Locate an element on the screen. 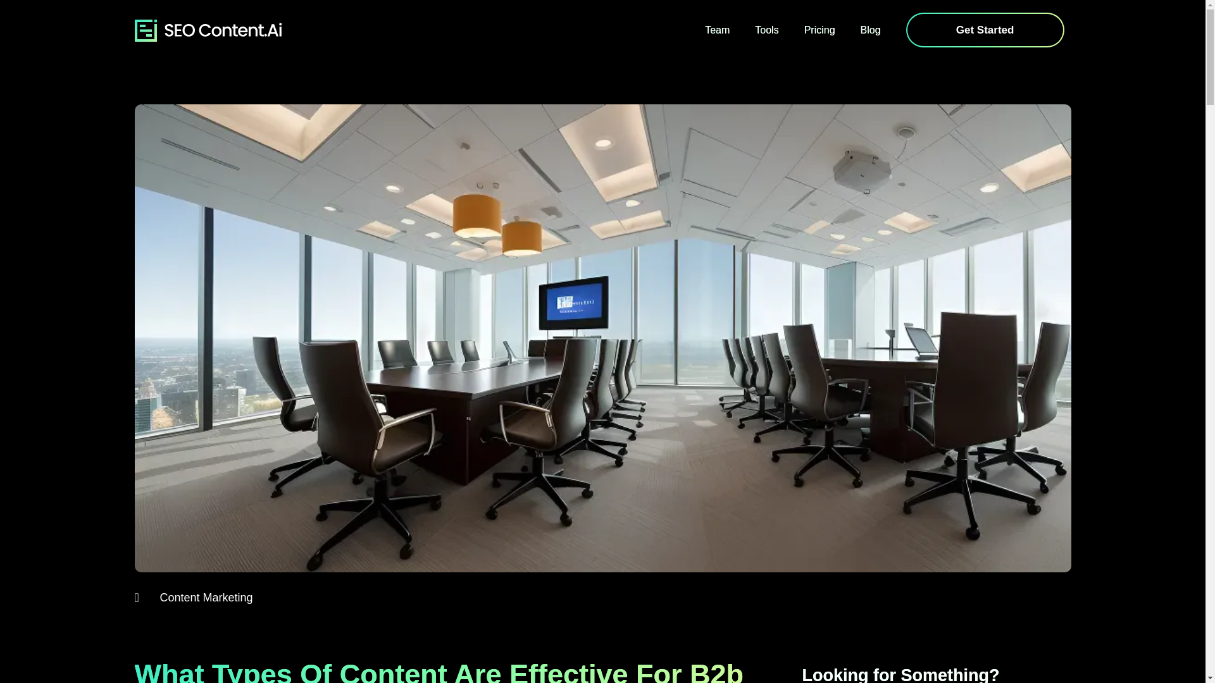  Tools is located at coordinates (766, 30).